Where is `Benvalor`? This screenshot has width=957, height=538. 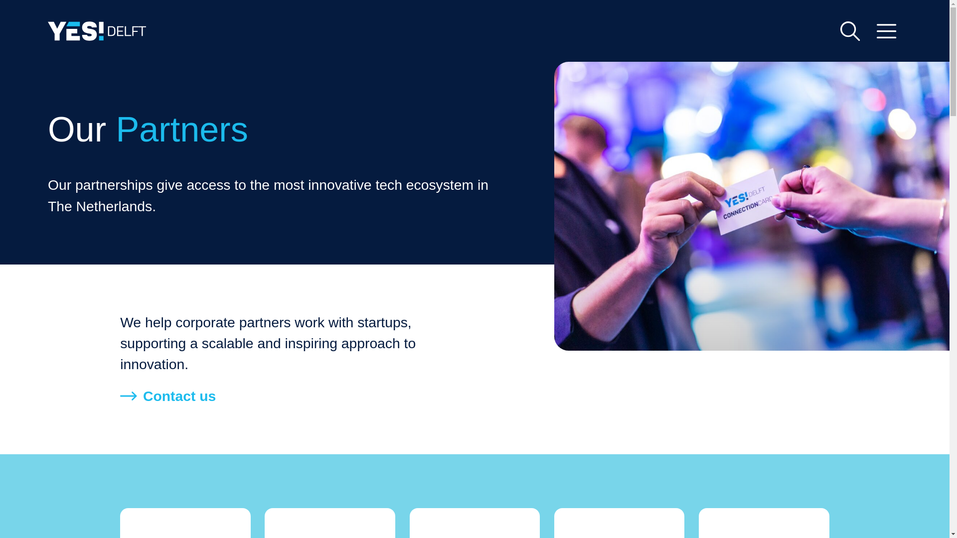
Benvalor is located at coordinates (185, 523).